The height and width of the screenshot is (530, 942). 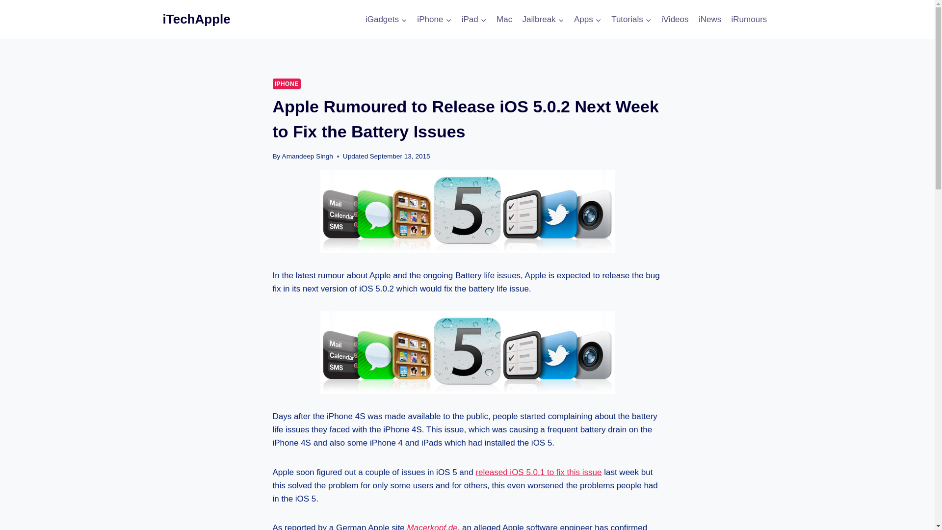 I want to click on Jailbreak, so click(x=543, y=20).